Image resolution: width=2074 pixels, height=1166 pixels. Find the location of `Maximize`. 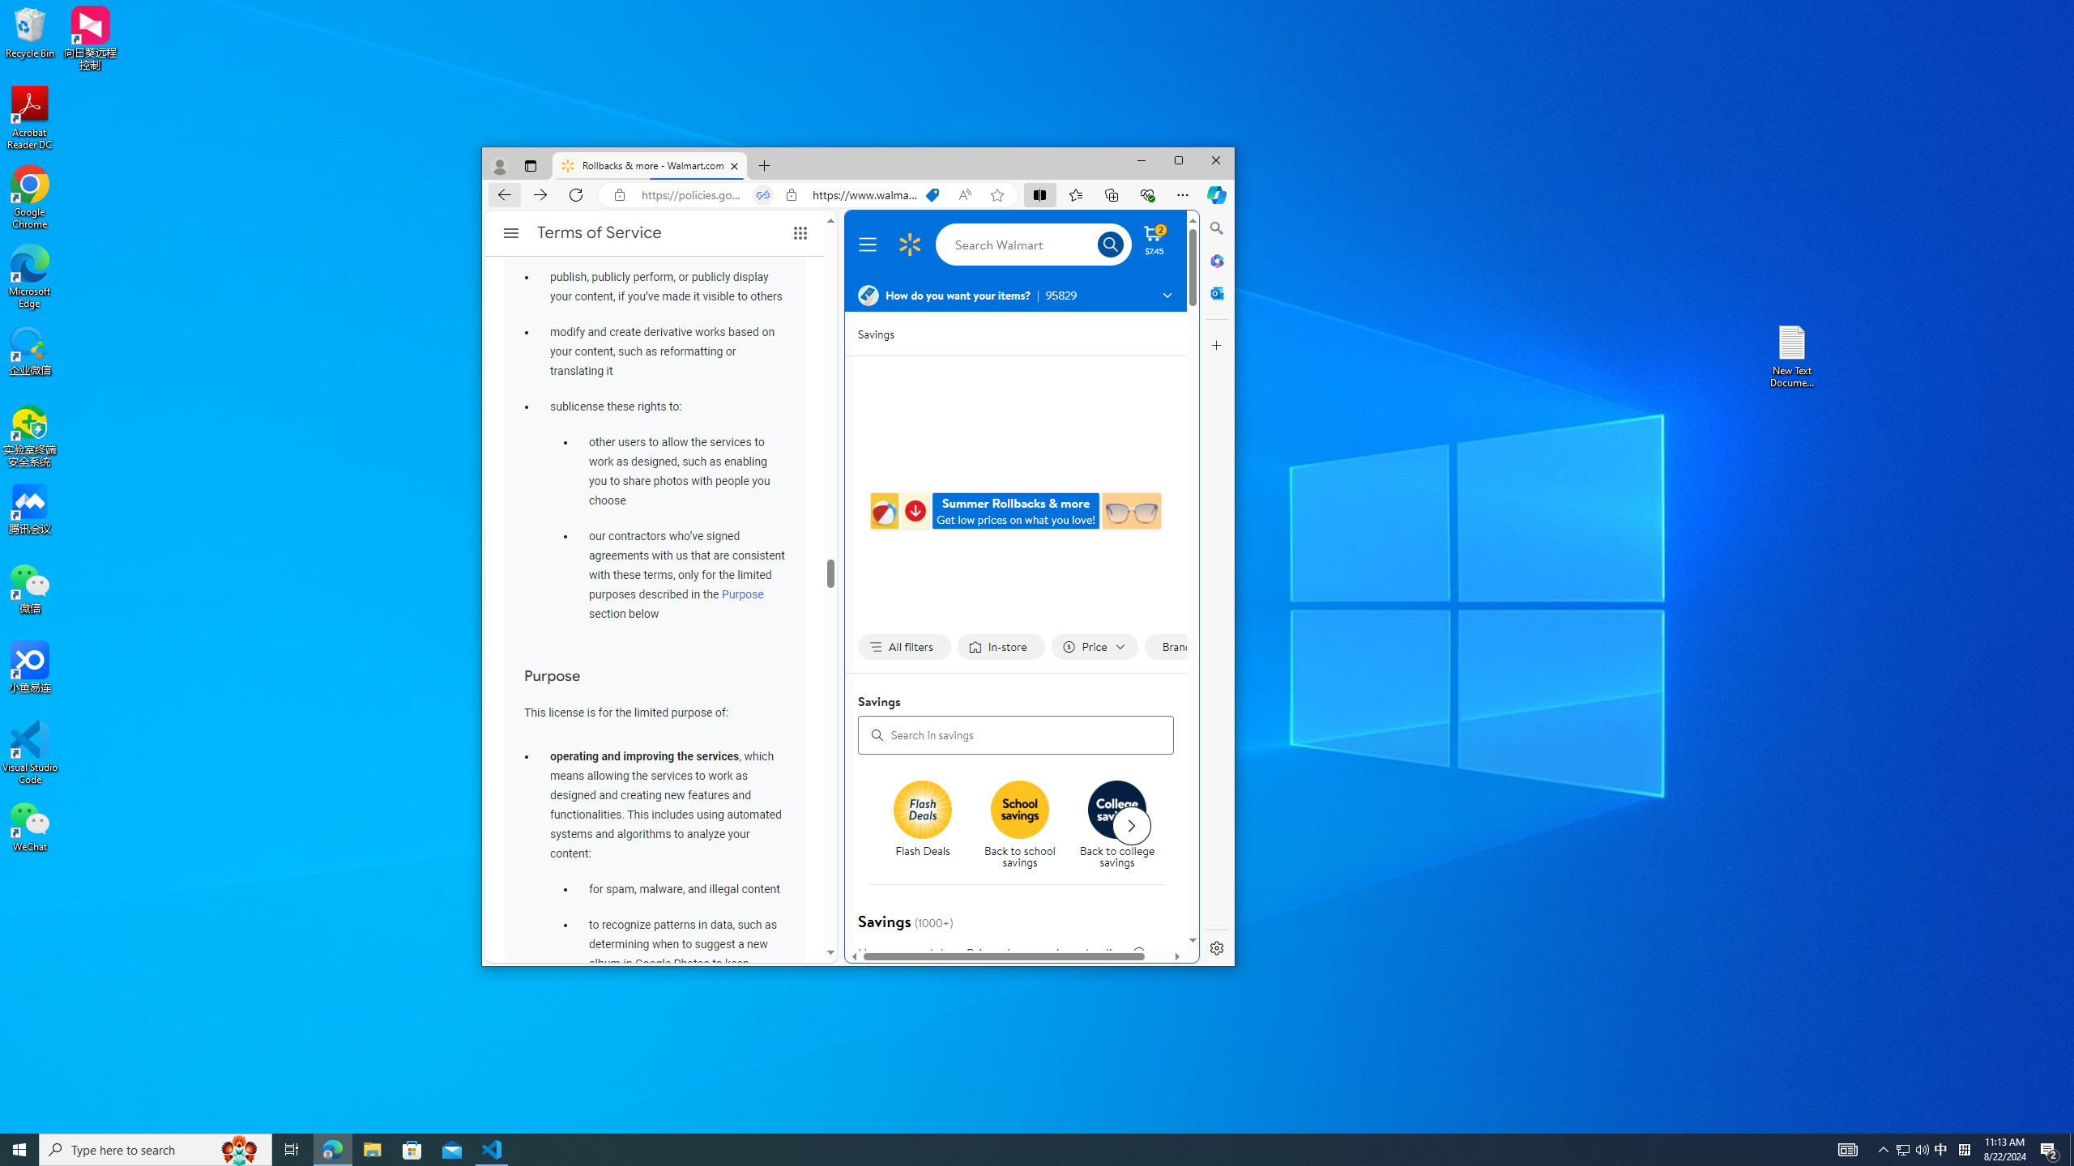

Maximize is located at coordinates (1178, 160).